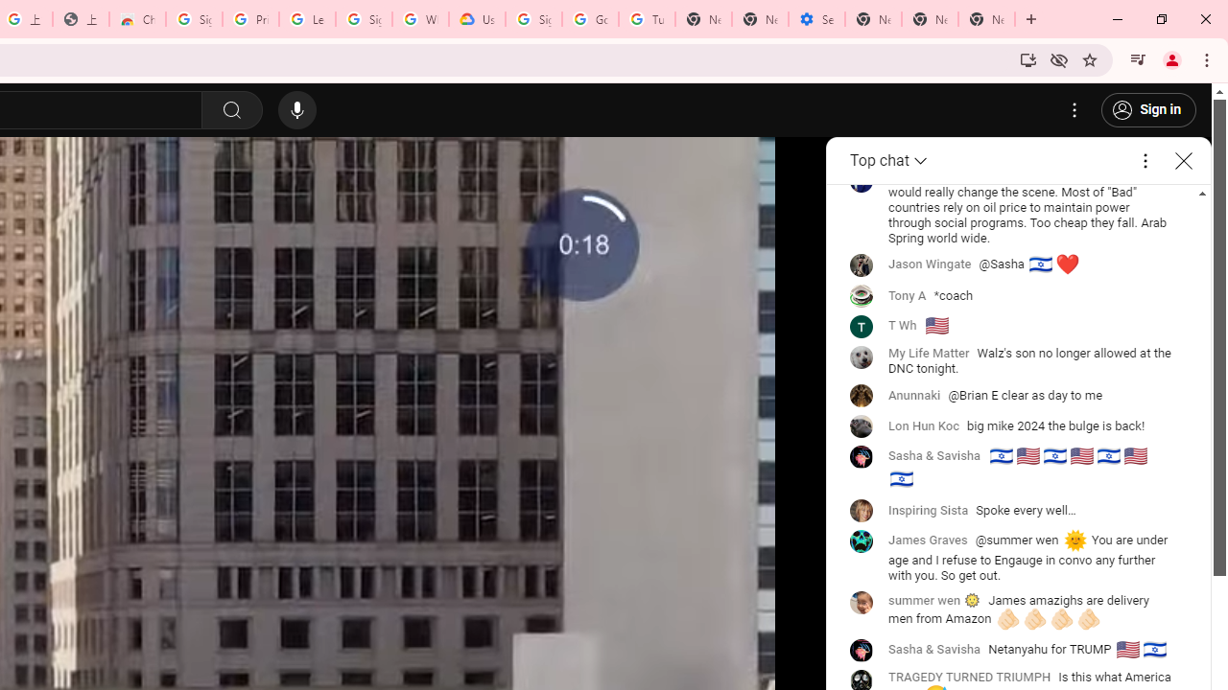  Describe the element at coordinates (647, 19) in the screenshot. I see `Turn cookies on or off - Computer - Google Account Help` at that location.